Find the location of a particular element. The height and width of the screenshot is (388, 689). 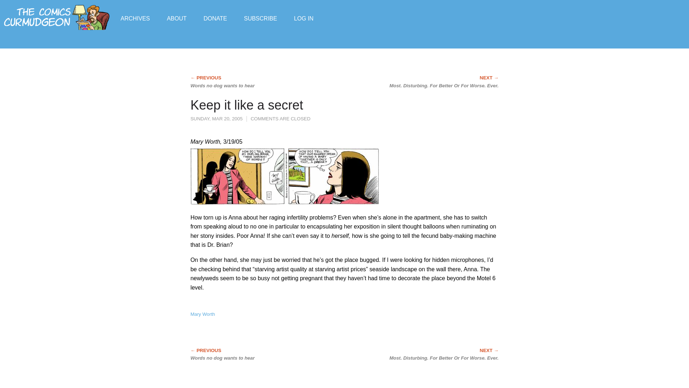

Keep it like a secret is located at coordinates (247, 105).